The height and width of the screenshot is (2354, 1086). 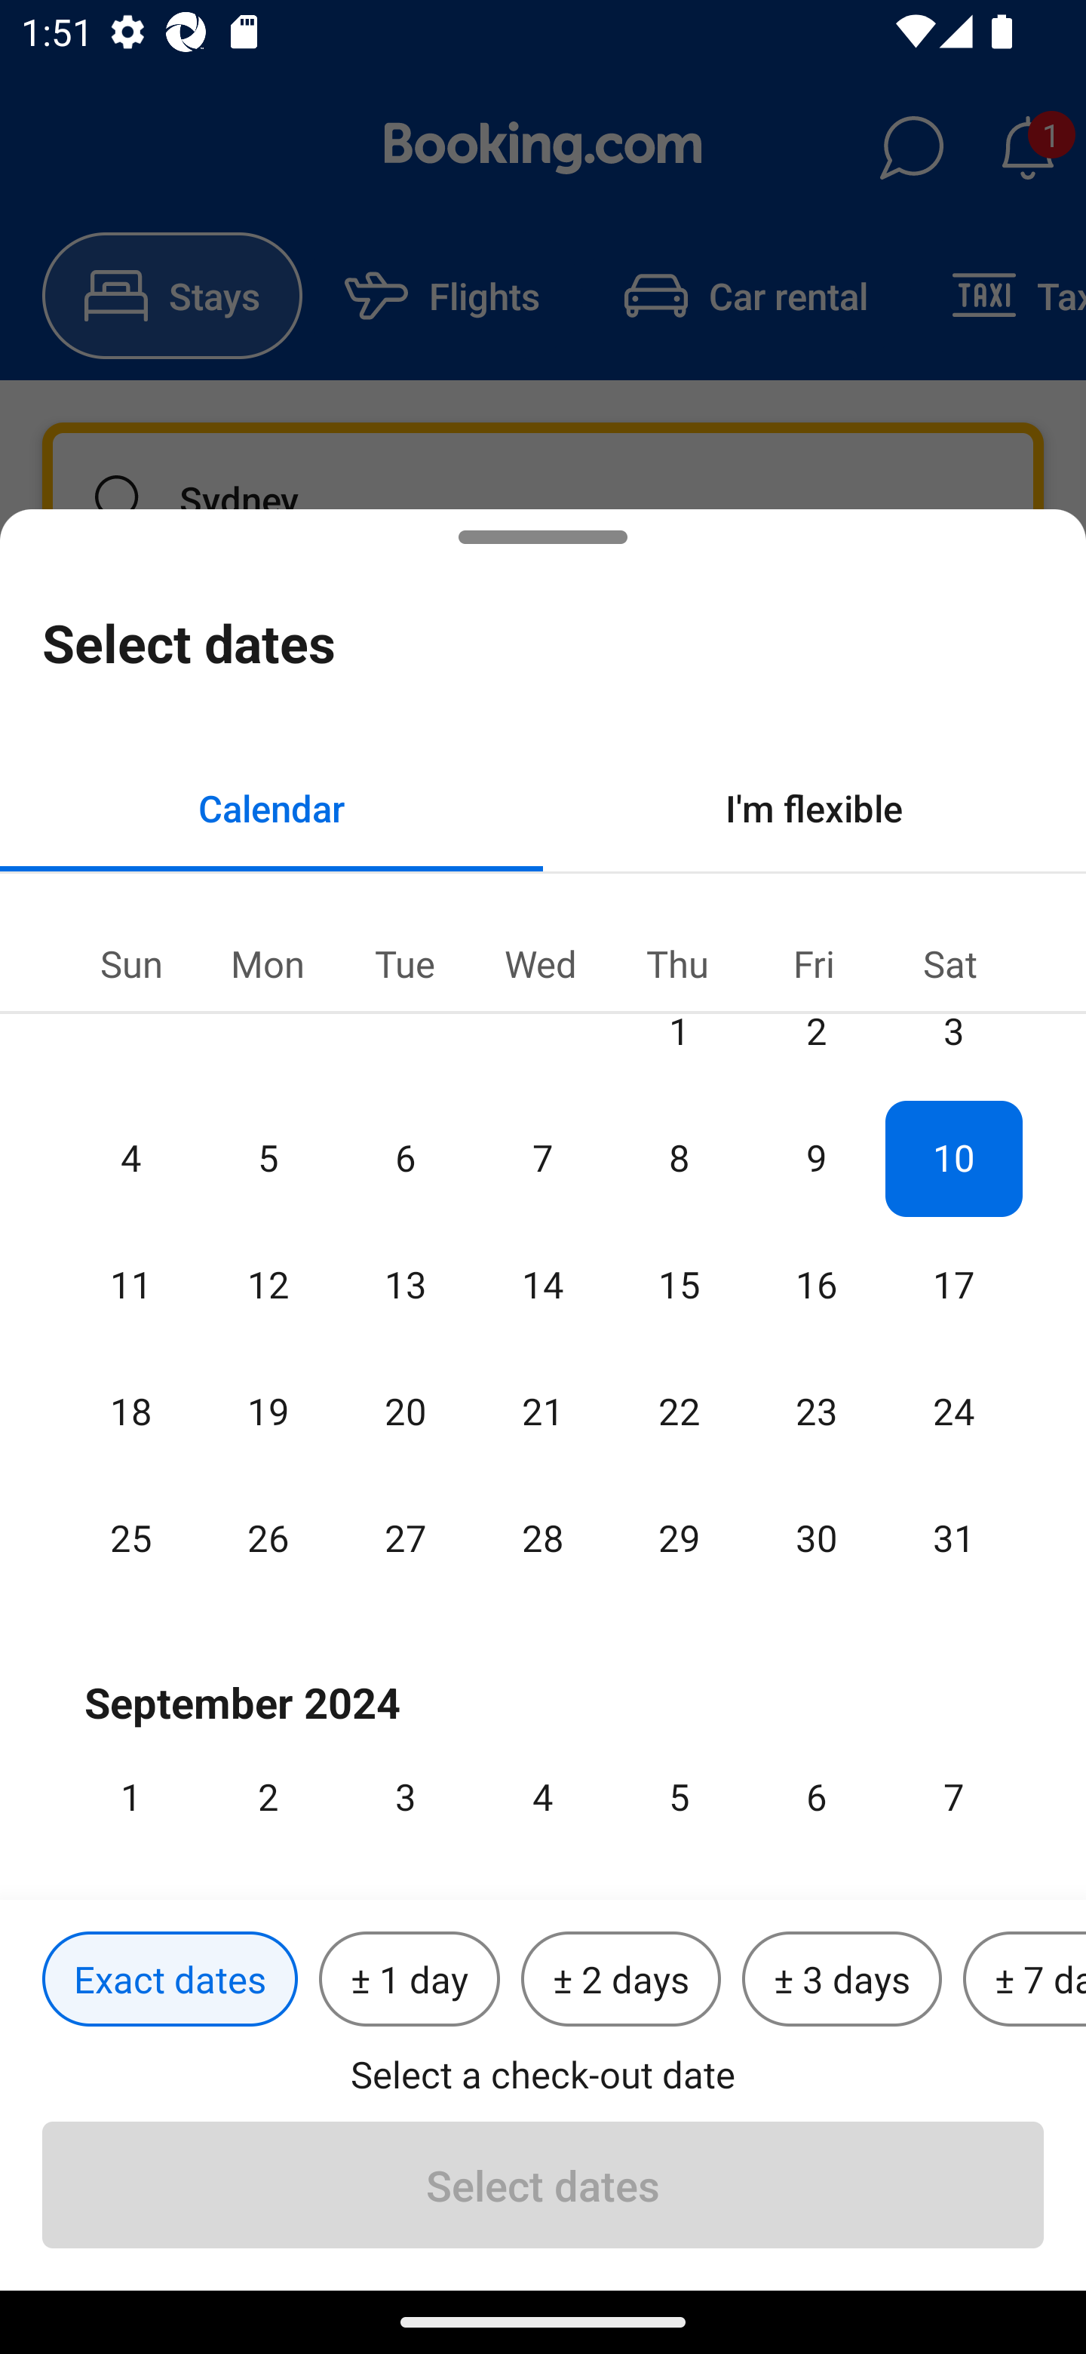 What do you see at coordinates (543, 2184) in the screenshot?
I see `Select dates` at bounding box center [543, 2184].